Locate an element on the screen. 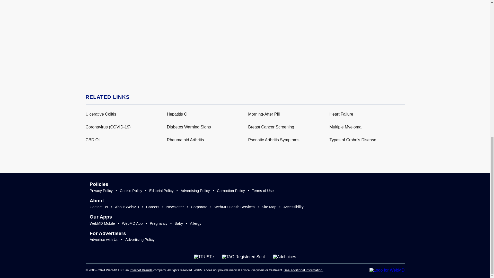  WebMD: Better information. Better health. is located at coordinates (387, 270).